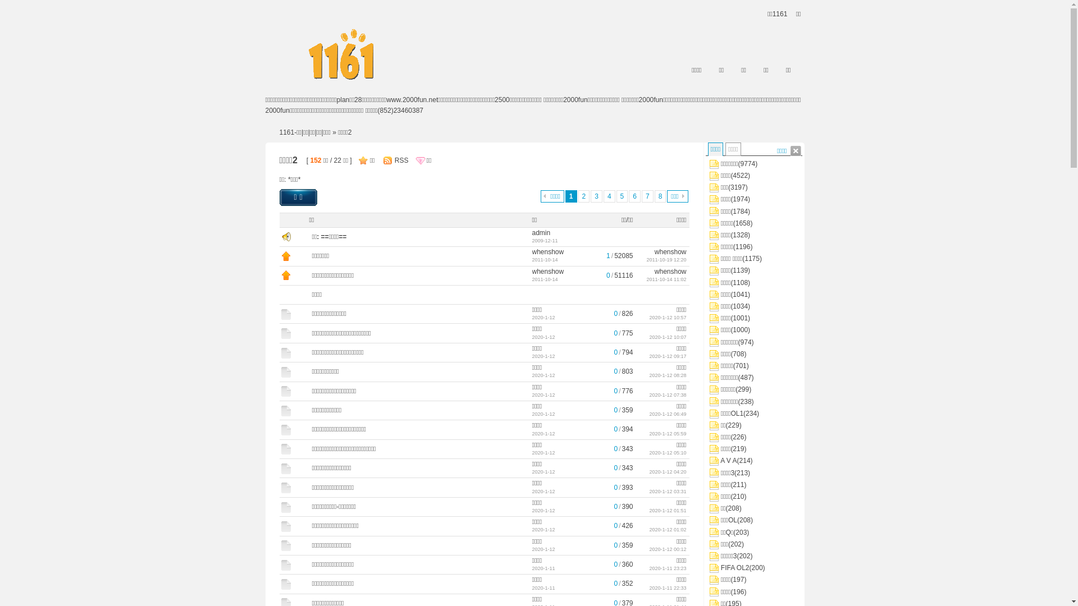 The image size is (1078, 606). I want to click on whenshow, so click(670, 271).